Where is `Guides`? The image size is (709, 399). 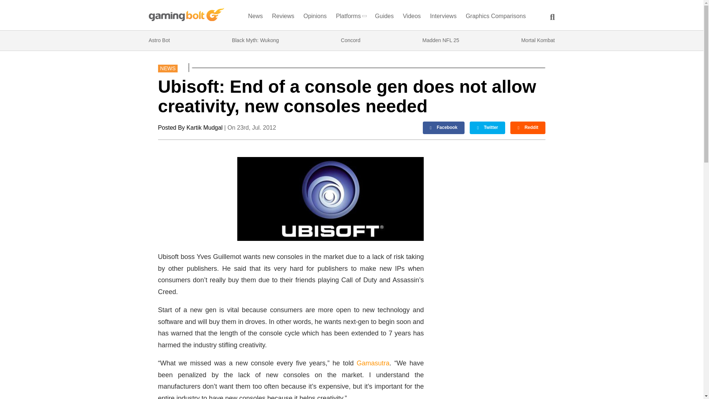 Guides is located at coordinates (384, 18).